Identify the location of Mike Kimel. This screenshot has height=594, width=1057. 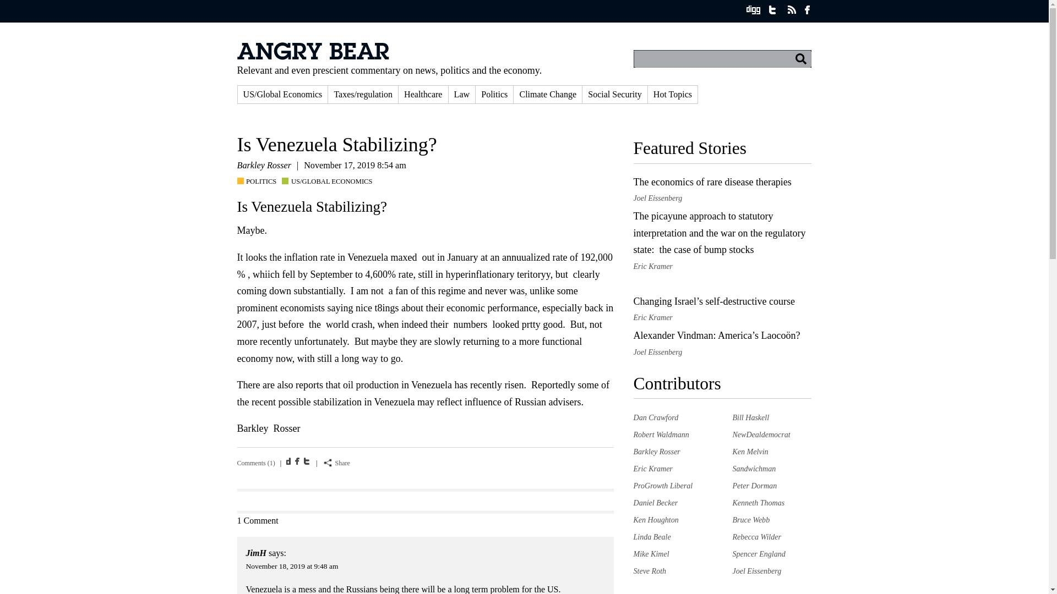
(651, 554).